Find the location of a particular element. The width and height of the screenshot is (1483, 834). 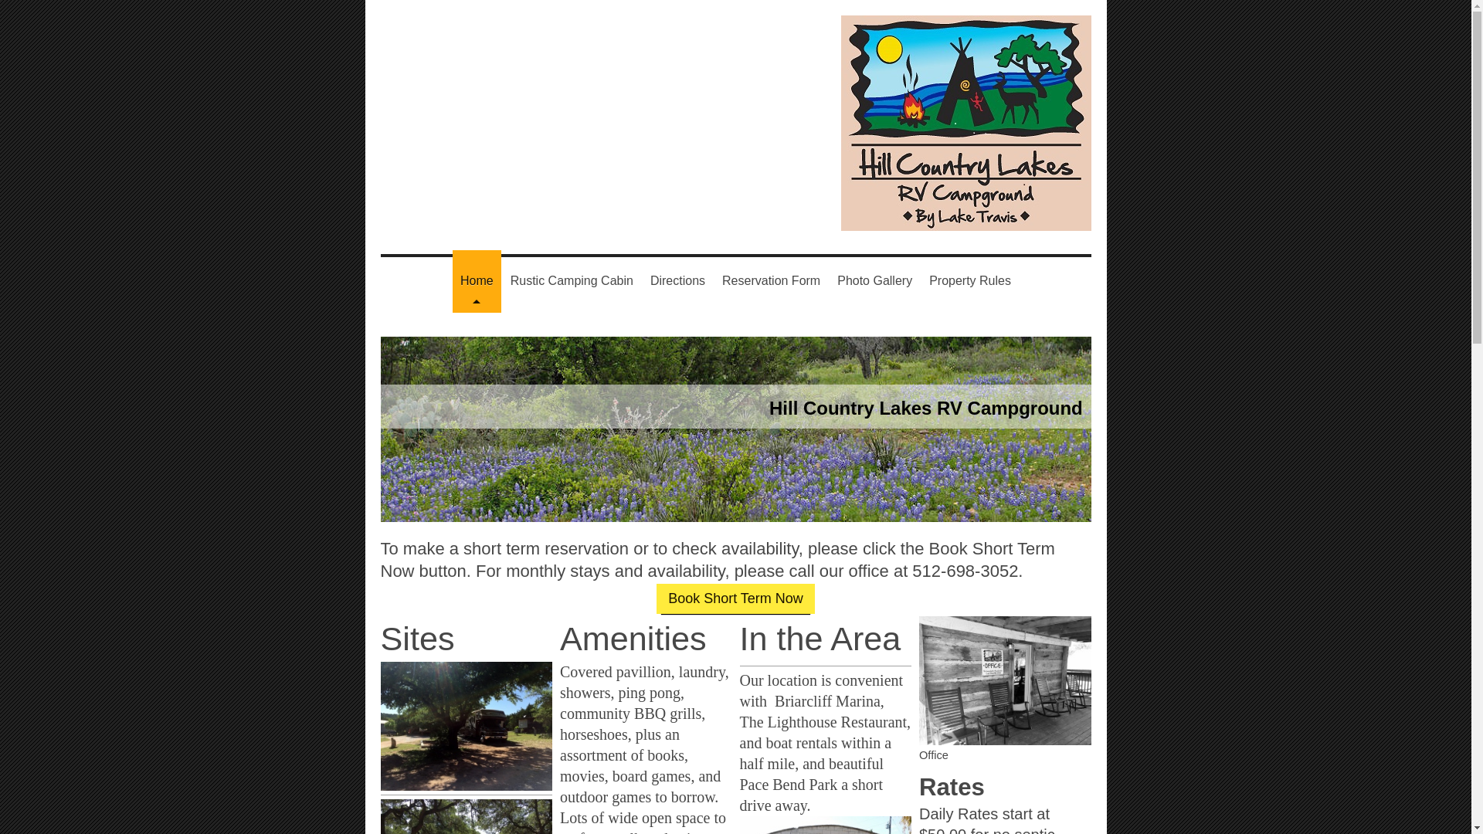

Property Rules is located at coordinates (970, 281).